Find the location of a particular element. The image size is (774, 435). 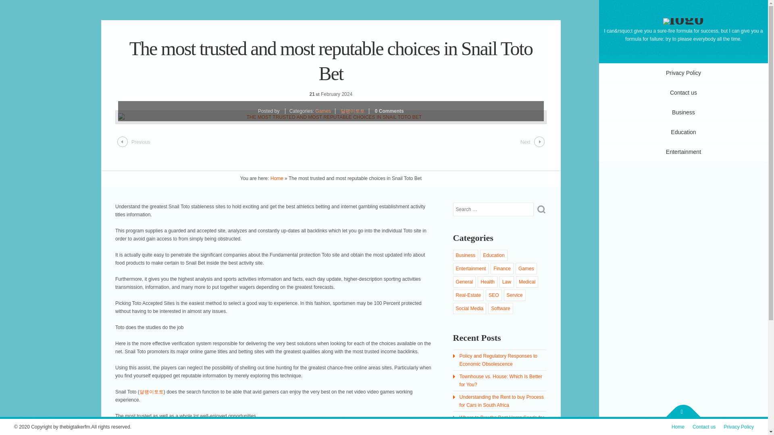

0 Comments is located at coordinates (389, 111).